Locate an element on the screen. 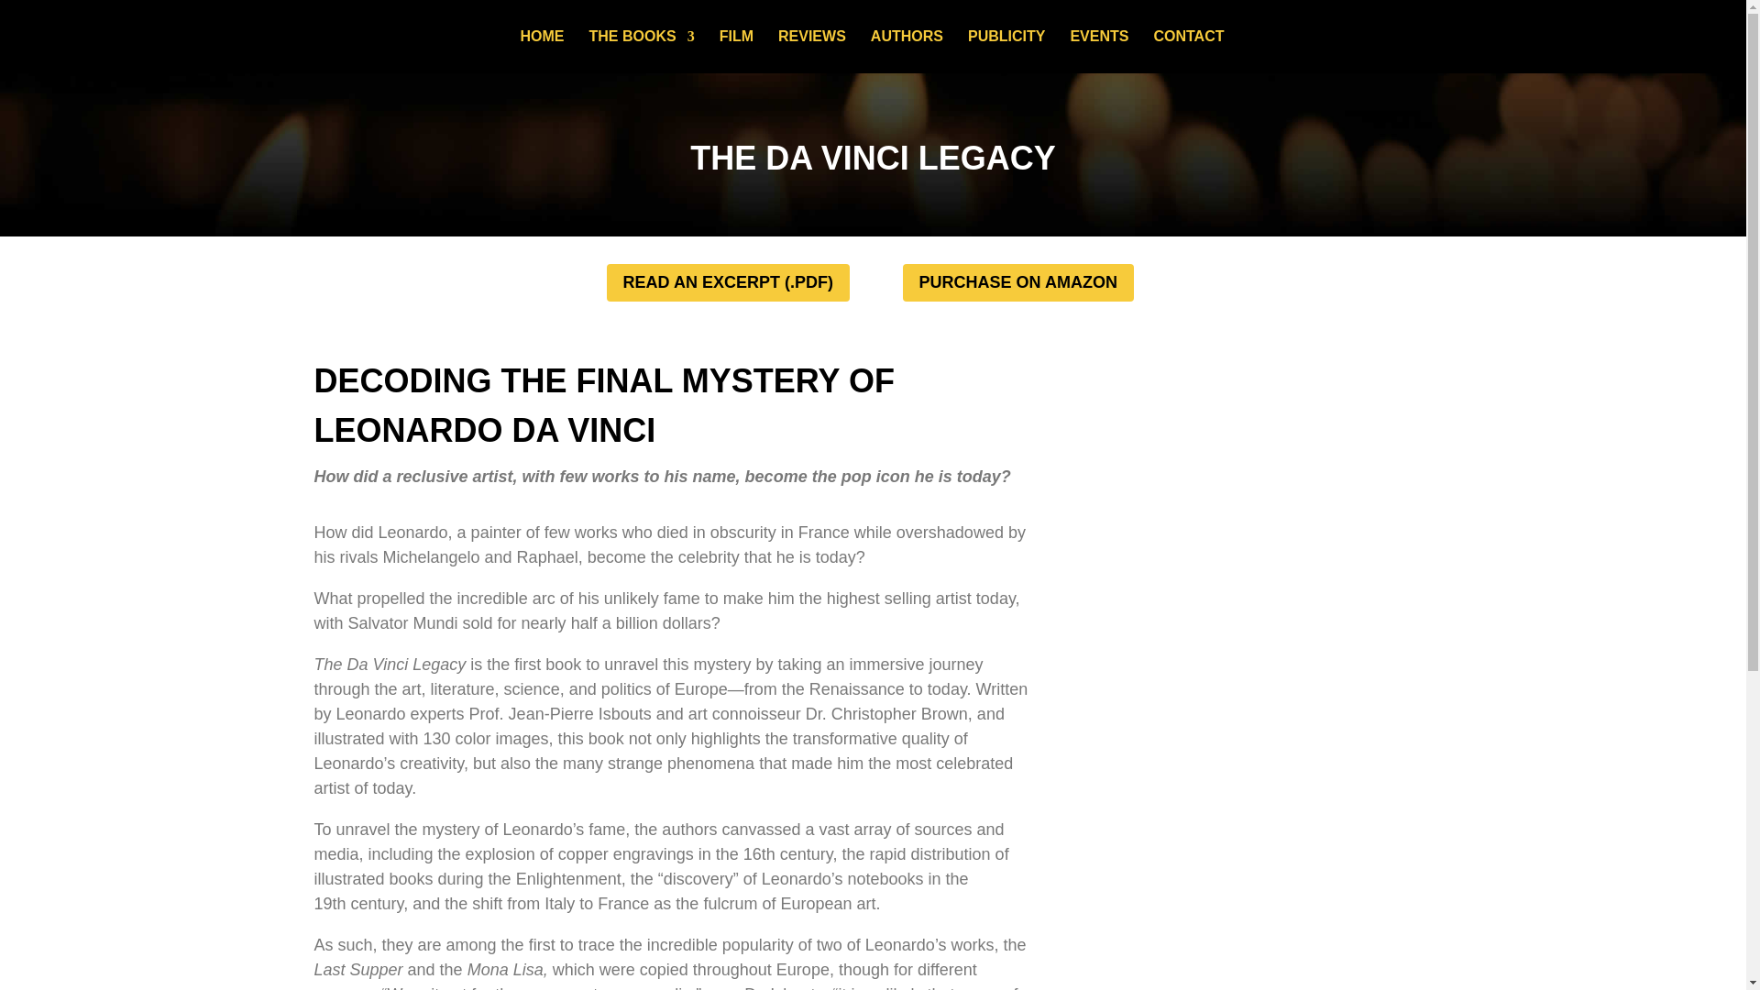  HOME is located at coordinates (543, 49).